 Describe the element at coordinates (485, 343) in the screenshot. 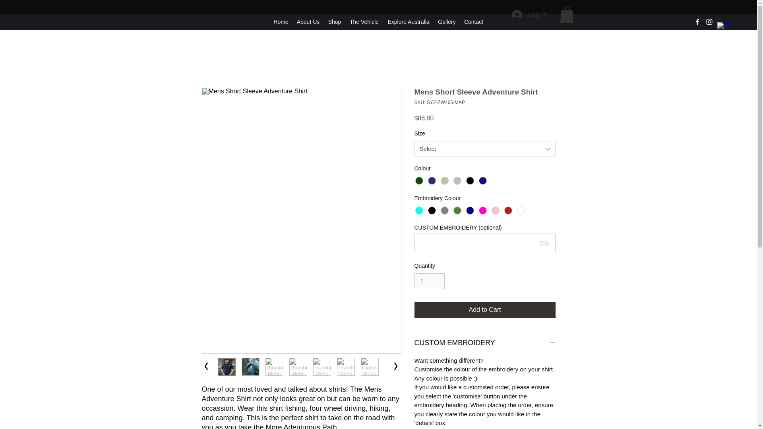

I see `CUSTOM EMBROIDERY` at that location.